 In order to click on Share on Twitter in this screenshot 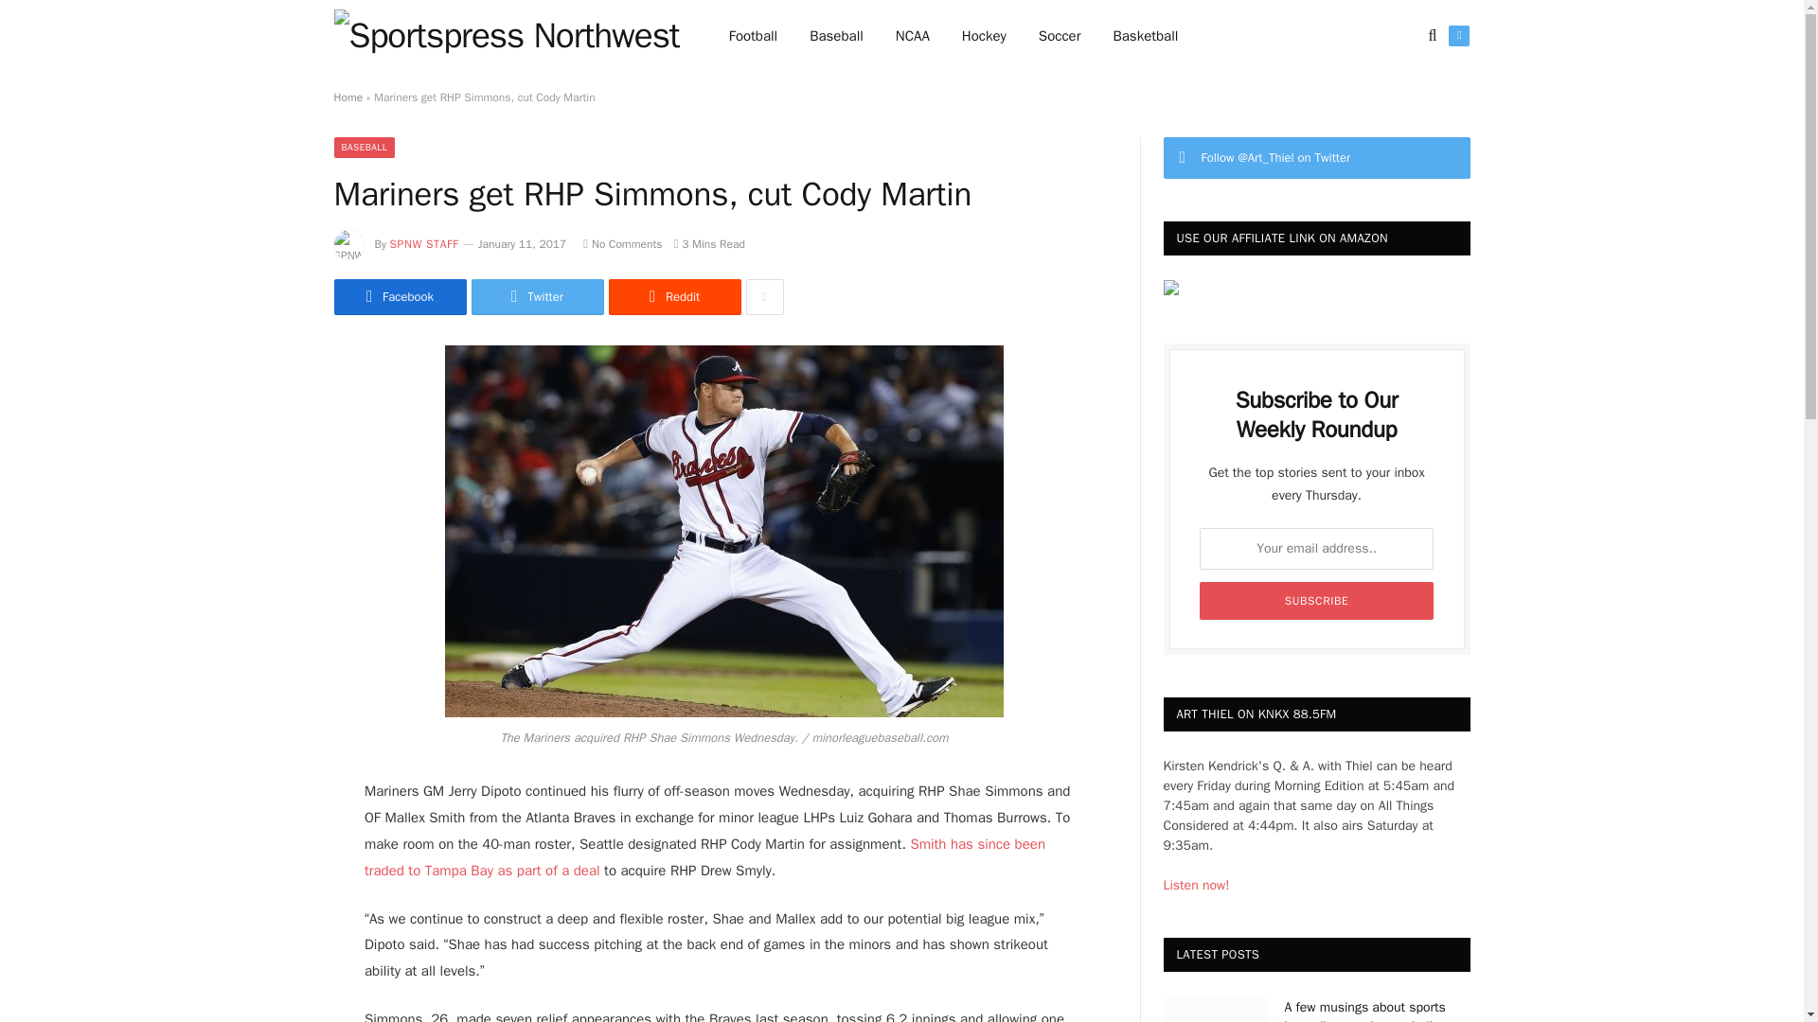, I will do `click(399, 296)`.